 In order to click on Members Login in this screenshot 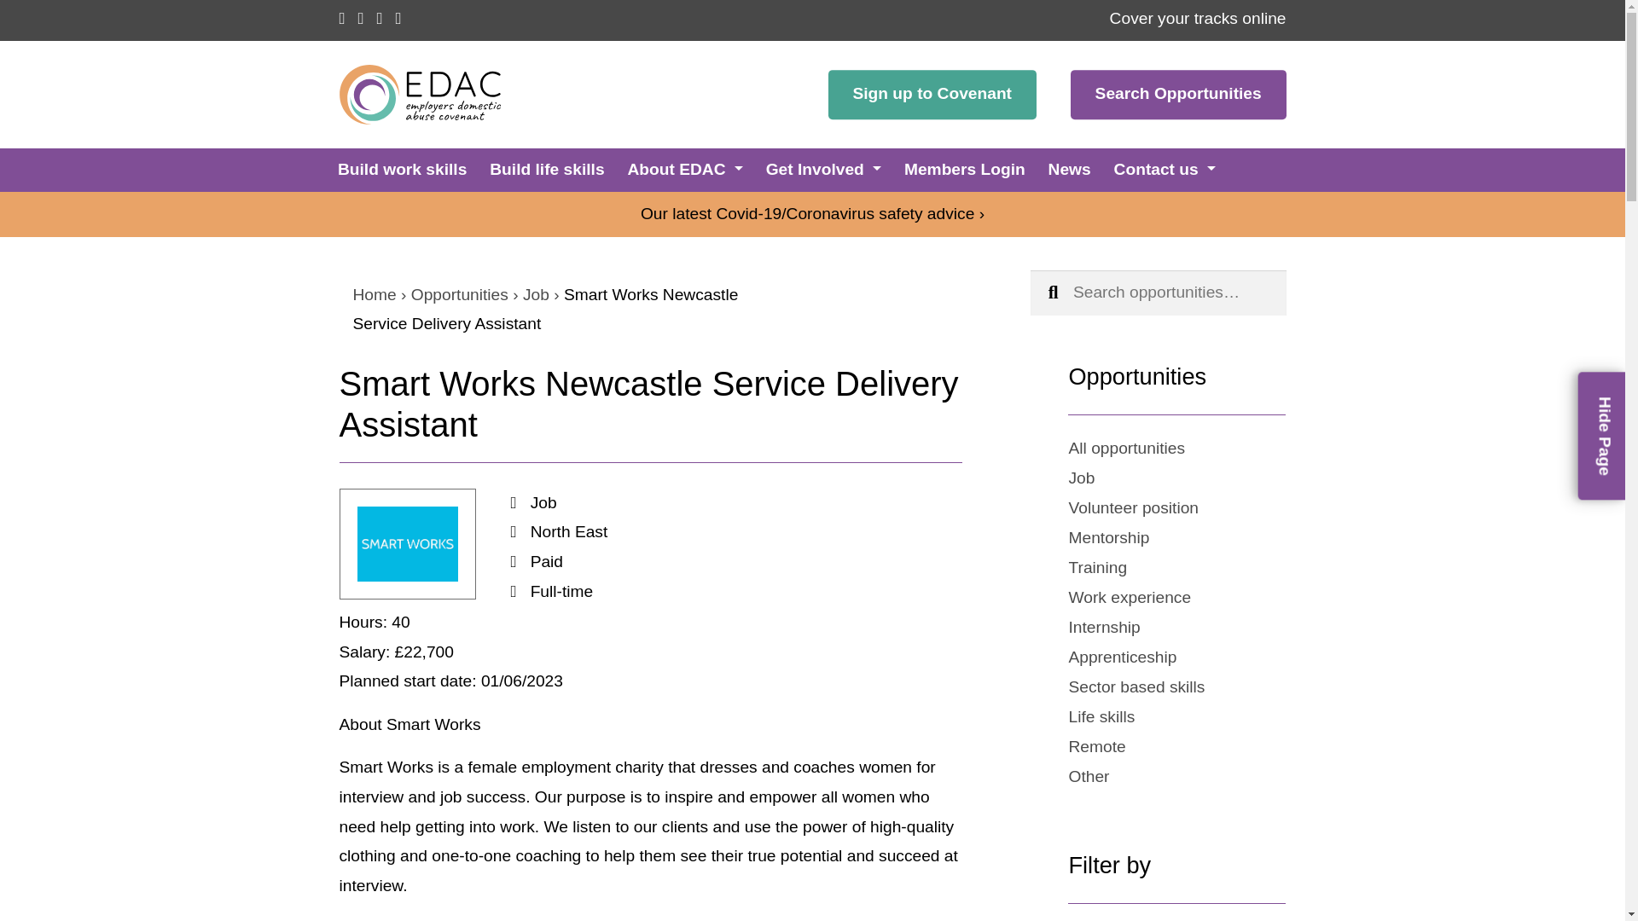, I will do `click(964, 169)`.